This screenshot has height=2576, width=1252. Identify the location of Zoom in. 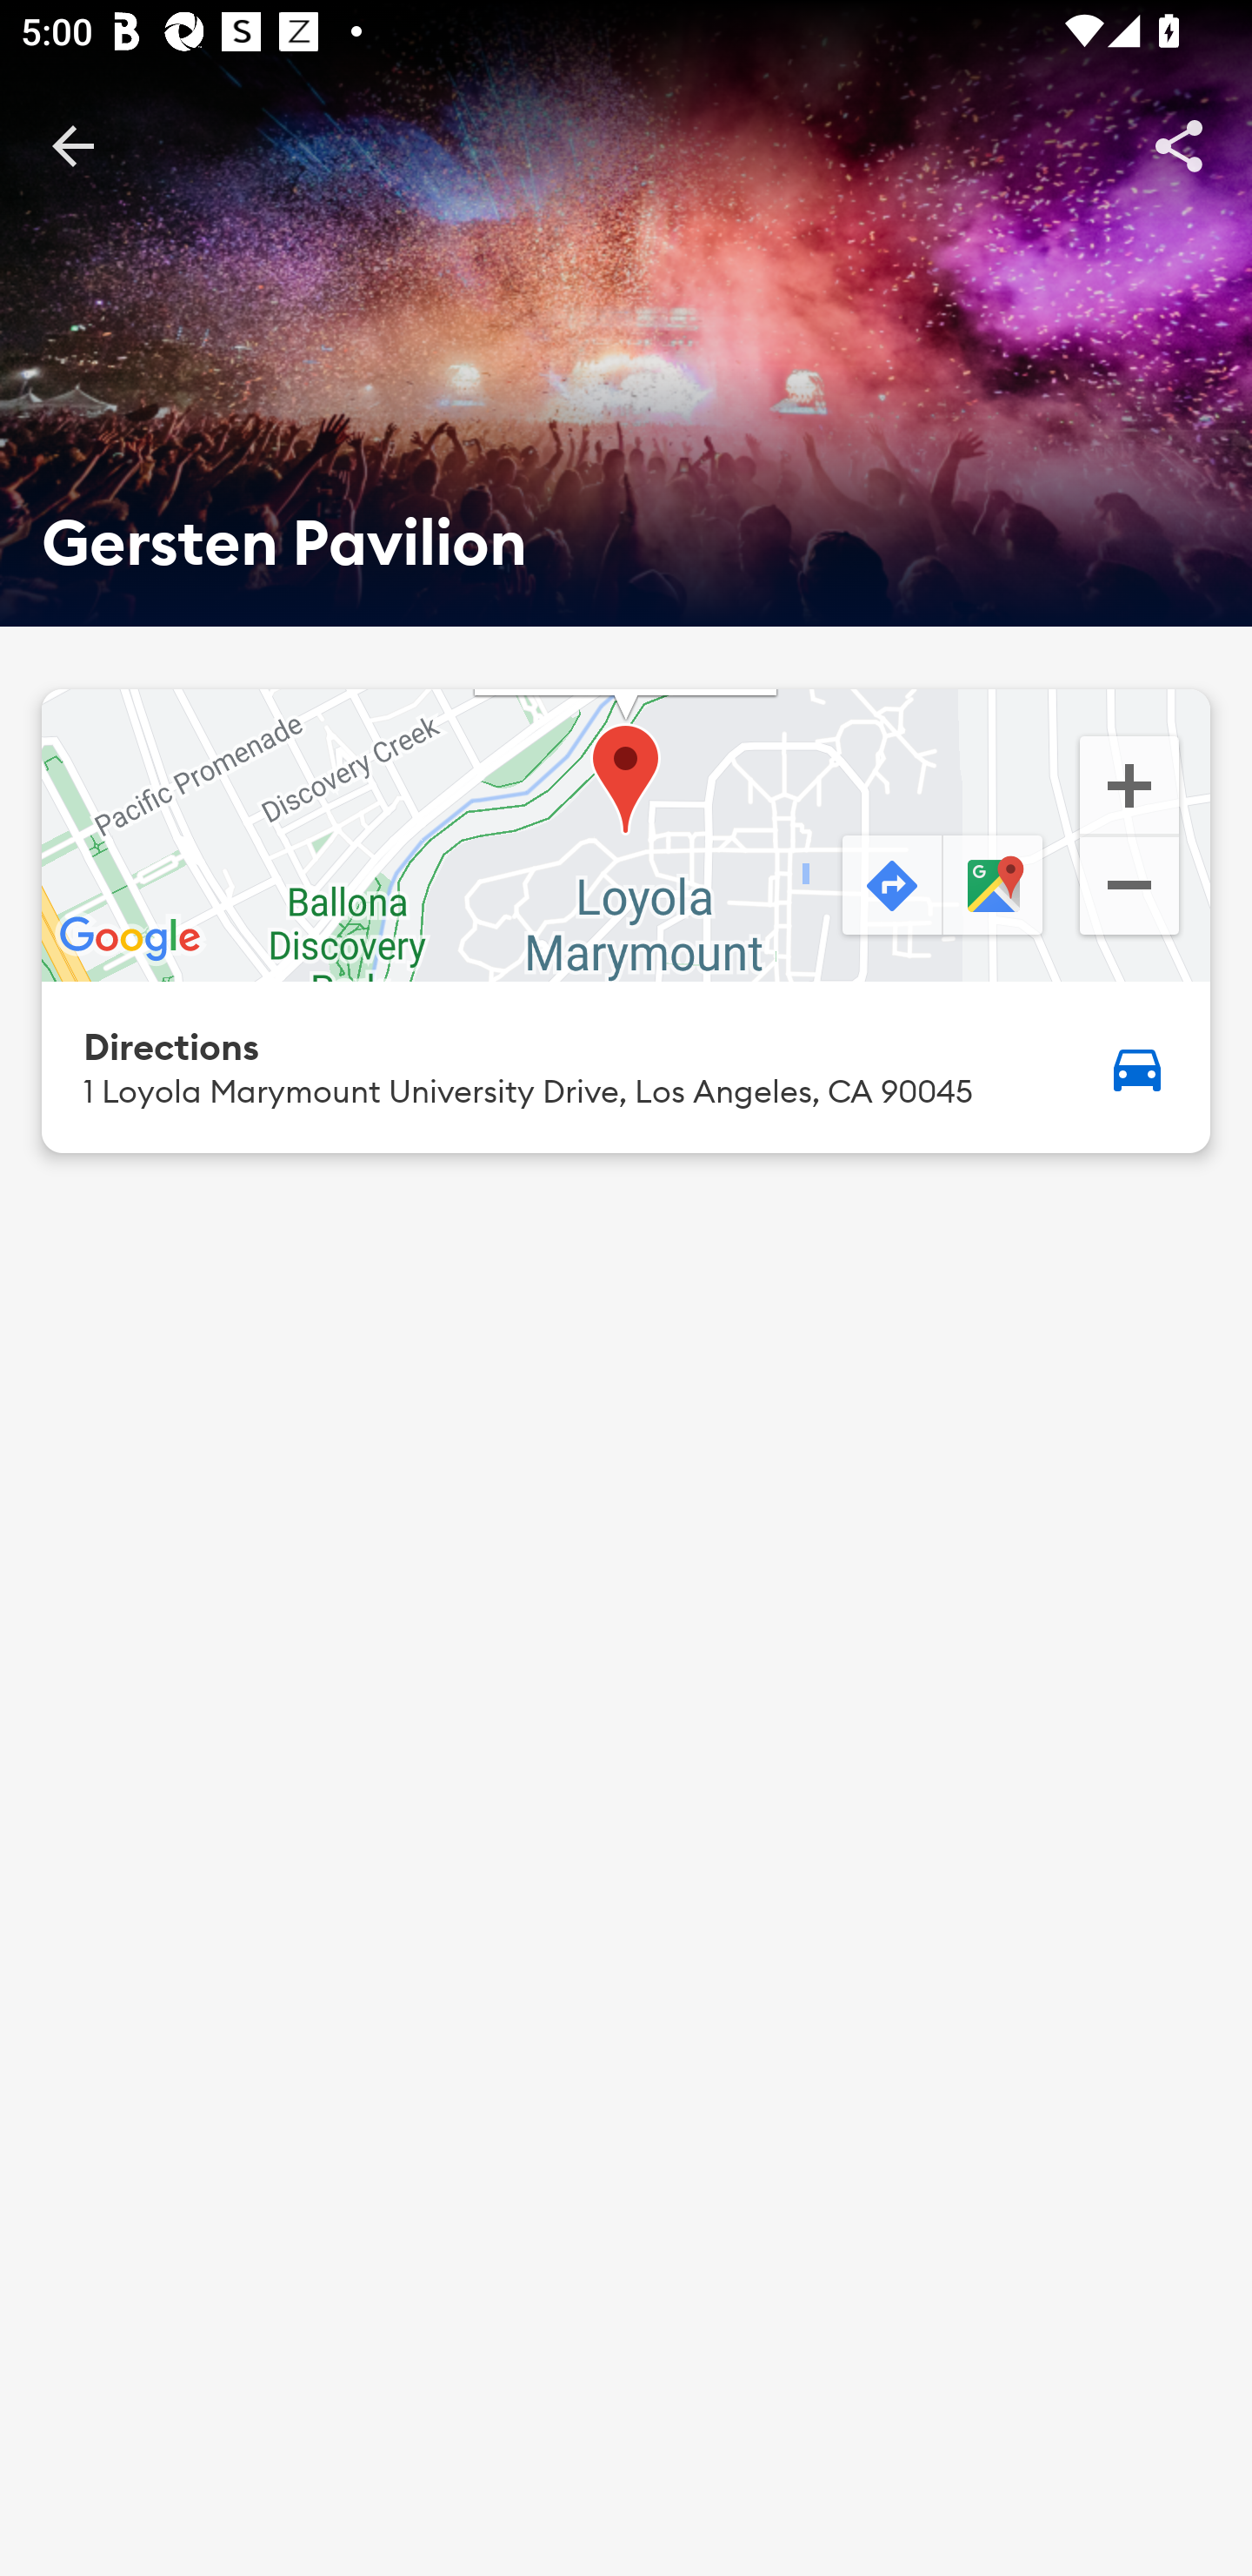
(1129, 783).